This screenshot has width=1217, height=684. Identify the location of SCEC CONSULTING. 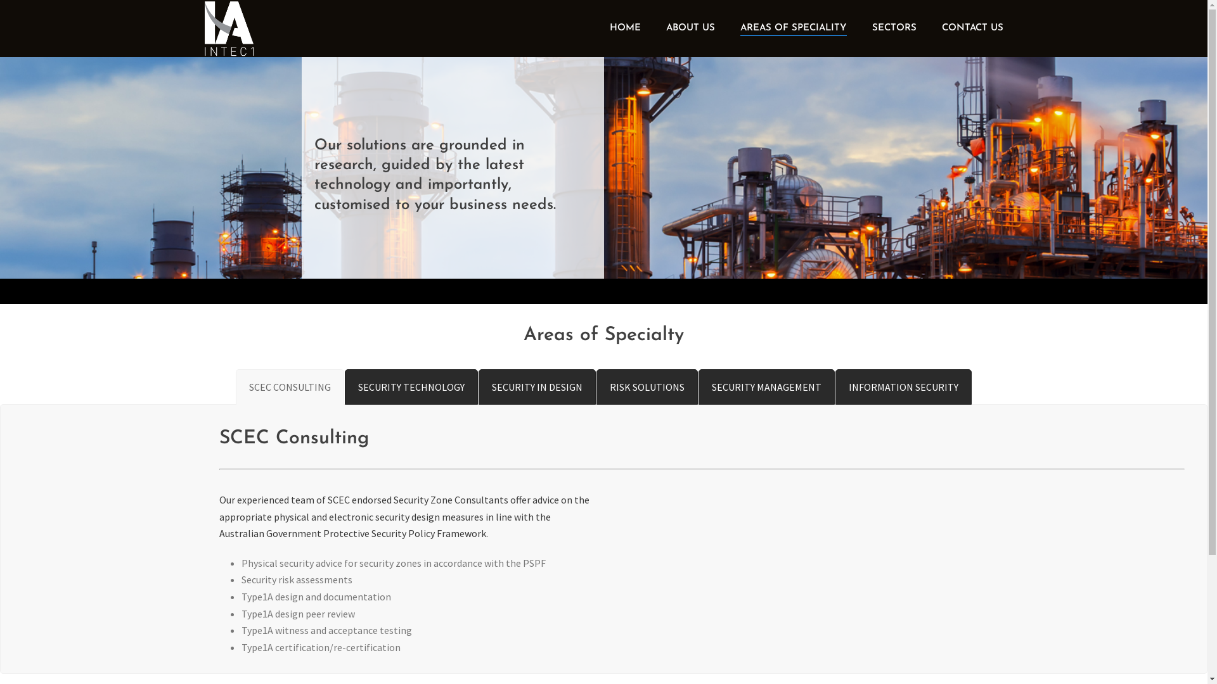
(290, 388).